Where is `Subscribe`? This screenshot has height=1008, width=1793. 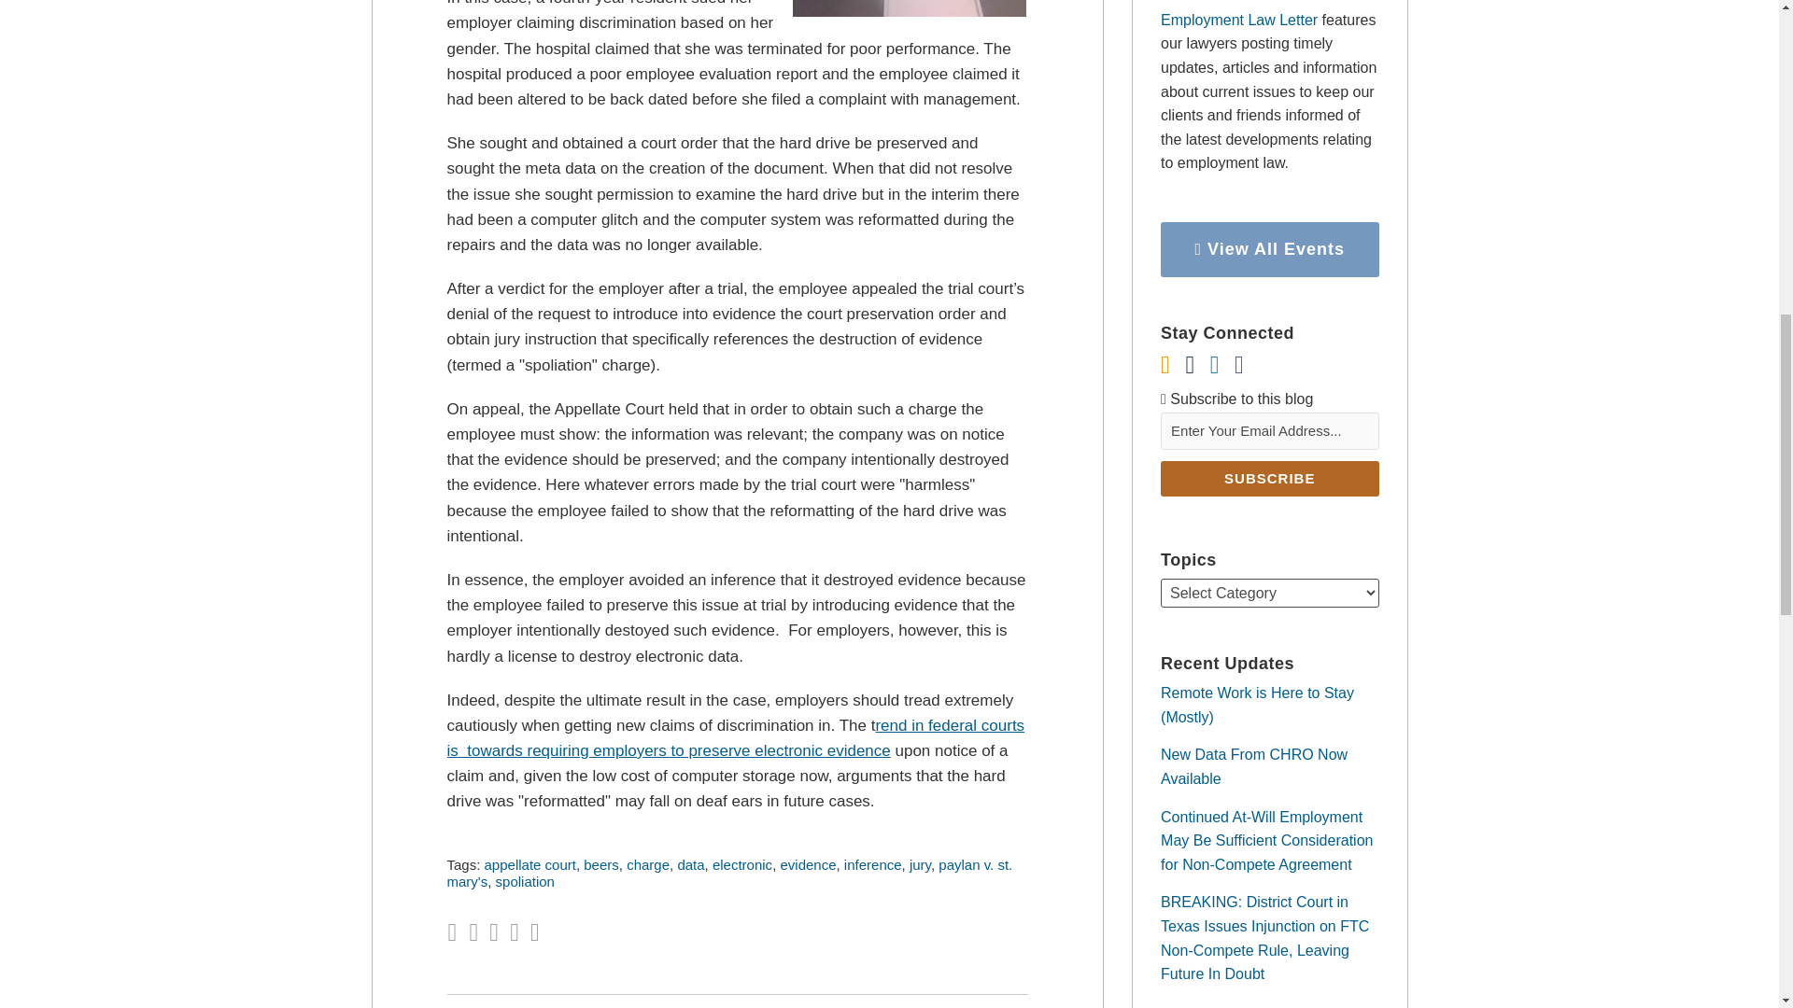
Subscribe is located at coordinates (1269, 478).